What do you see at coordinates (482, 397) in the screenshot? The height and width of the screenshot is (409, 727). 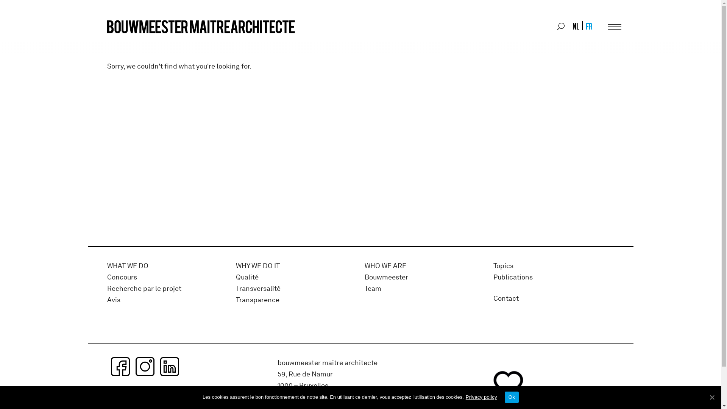 I see `Privacy policy` at bounding box center [482, 397].